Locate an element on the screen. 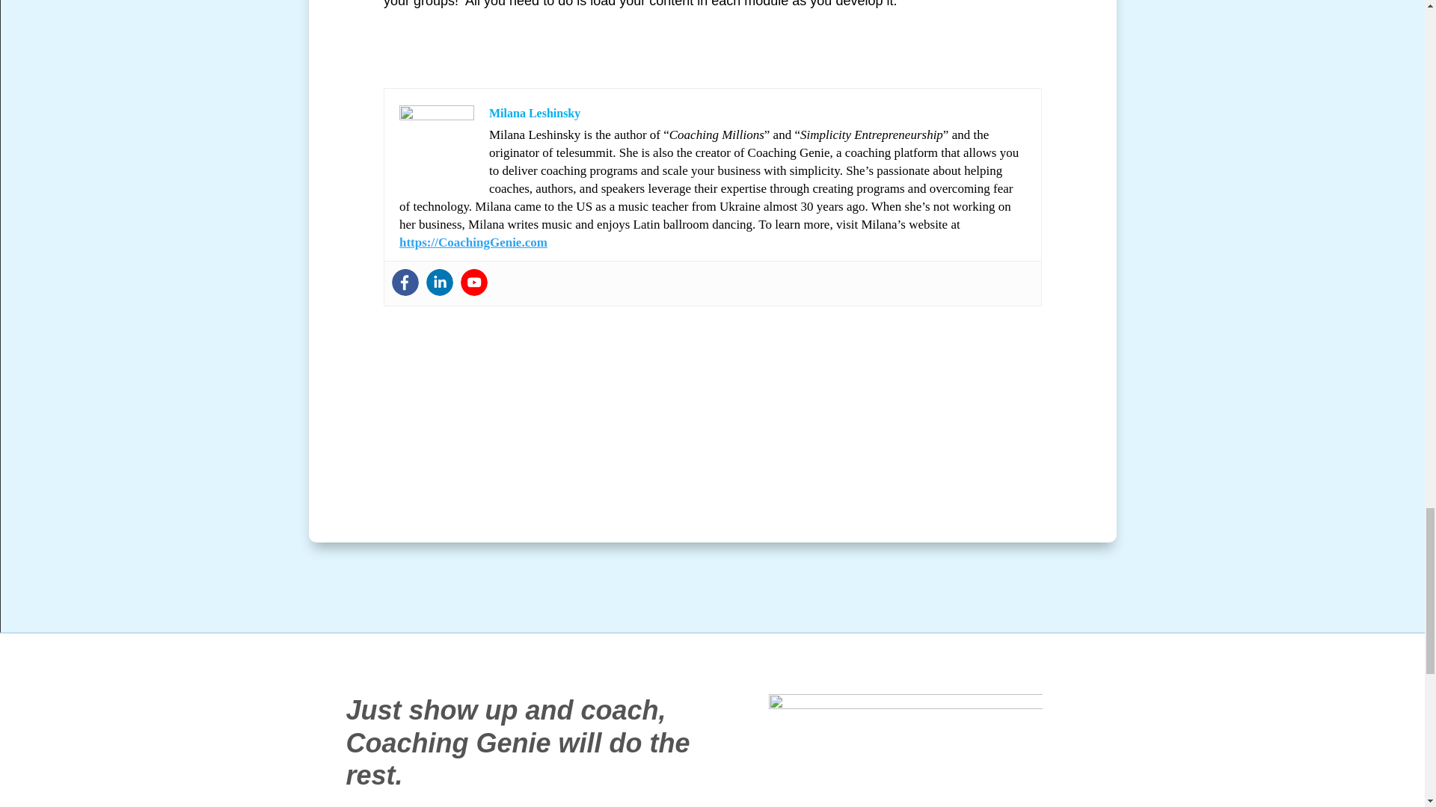 The width and height of the screenshot is (1436, 807). Facebook is located at coordinates (405, 282).